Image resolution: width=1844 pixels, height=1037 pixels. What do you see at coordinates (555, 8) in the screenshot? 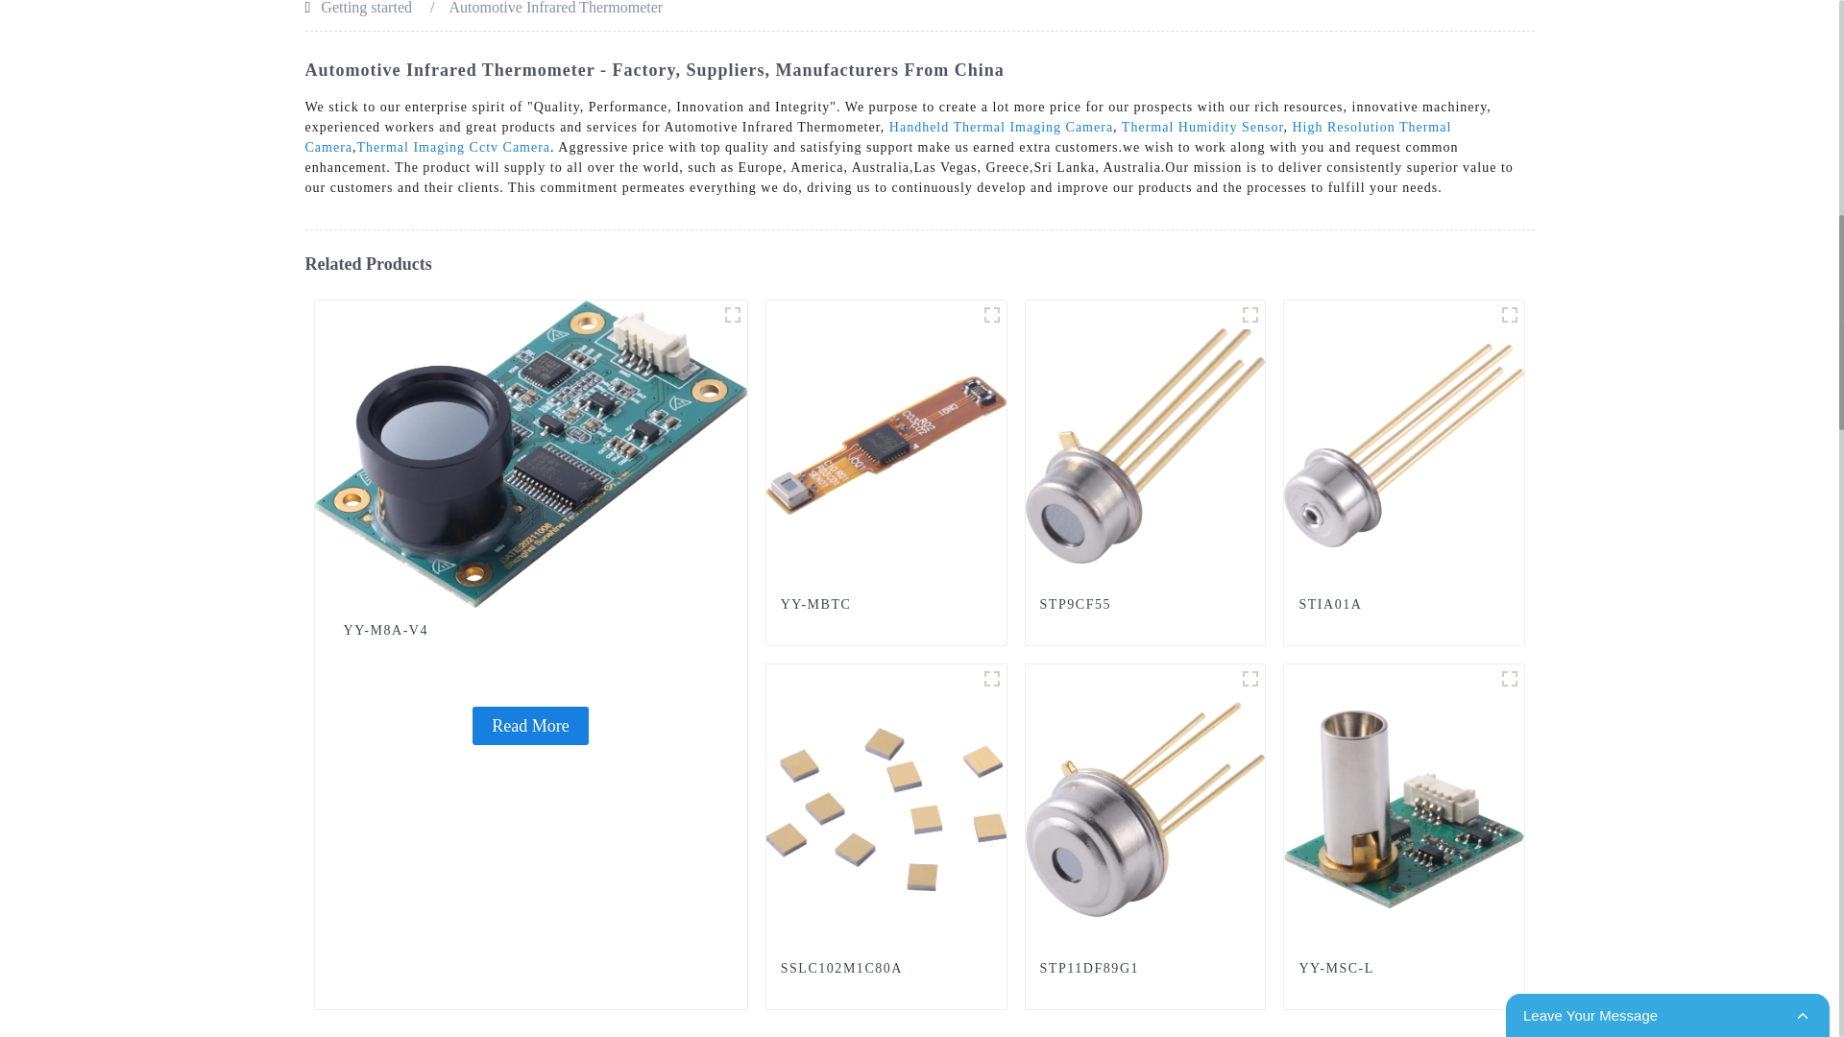
I see `Automotive Infrared Thermometer` at bounding box center [555, 8].